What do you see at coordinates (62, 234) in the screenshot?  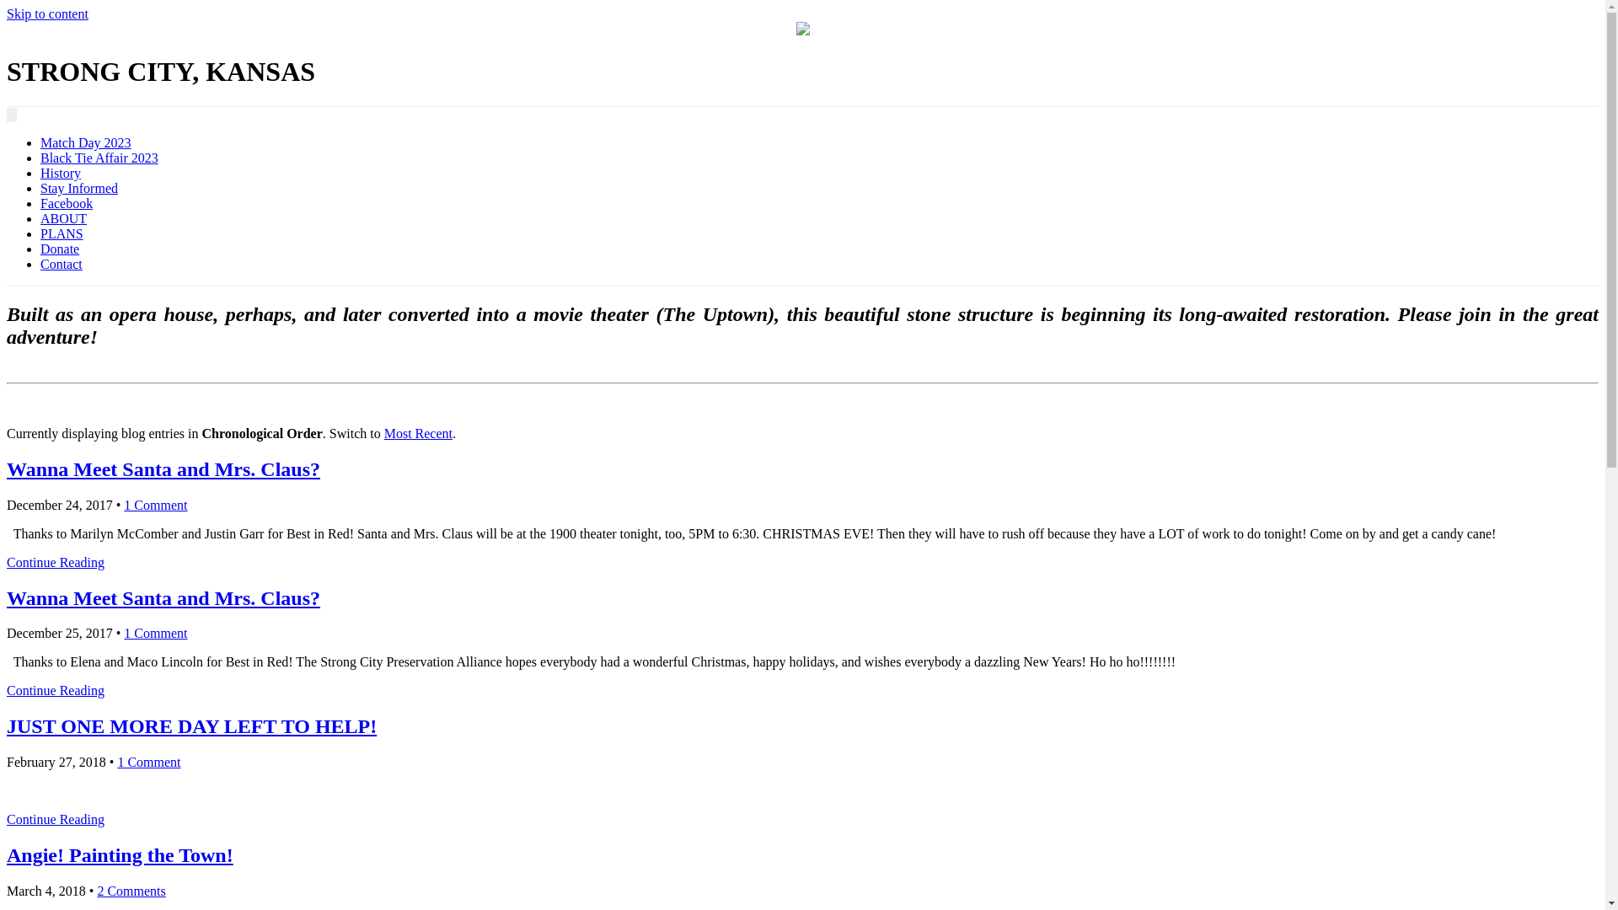 I see `PLANS` at bounding box center [62, 234].